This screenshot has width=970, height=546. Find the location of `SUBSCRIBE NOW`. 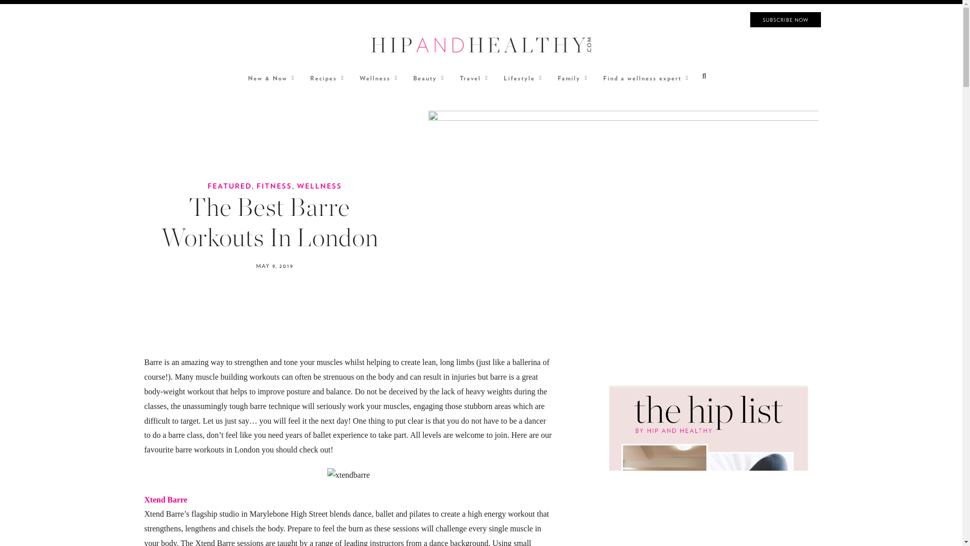

SUBSCRIBE NOW is located at coordinates (785, 19).